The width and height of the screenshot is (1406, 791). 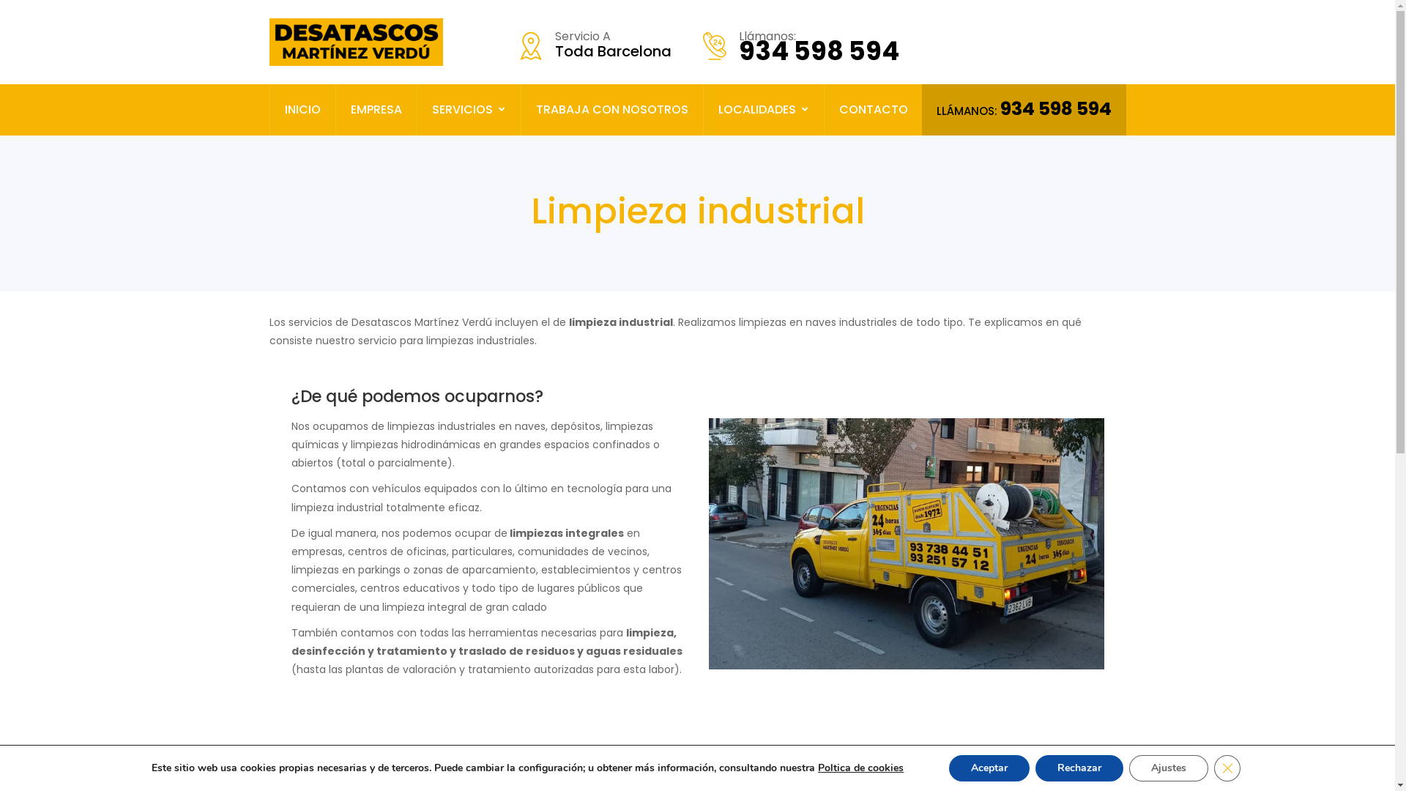 I want to click on SERVICIOS, so click(x=469, y=110).